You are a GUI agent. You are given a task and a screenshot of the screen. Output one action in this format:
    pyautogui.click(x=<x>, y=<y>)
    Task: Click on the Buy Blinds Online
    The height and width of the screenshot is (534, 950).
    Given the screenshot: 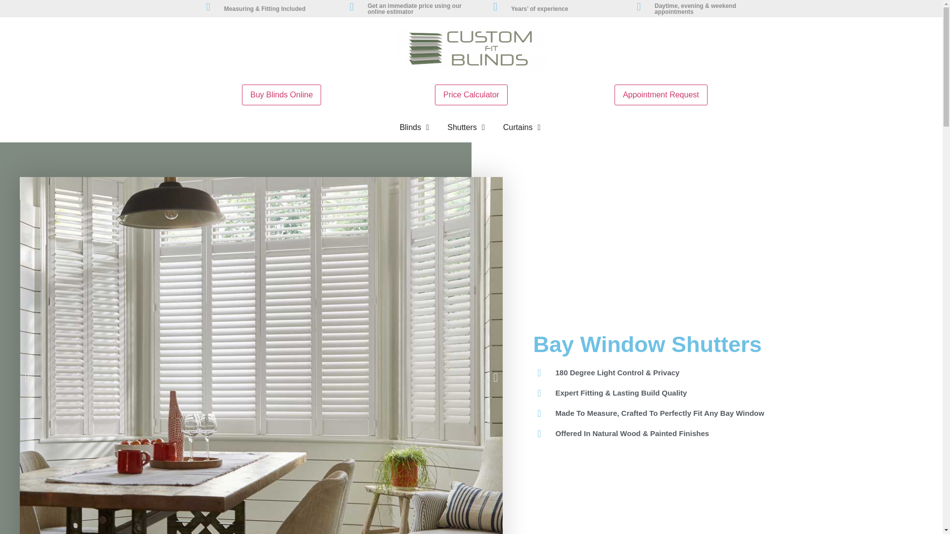 What is the action you would take?
    pyautogui.click(x=281, y=94)
    